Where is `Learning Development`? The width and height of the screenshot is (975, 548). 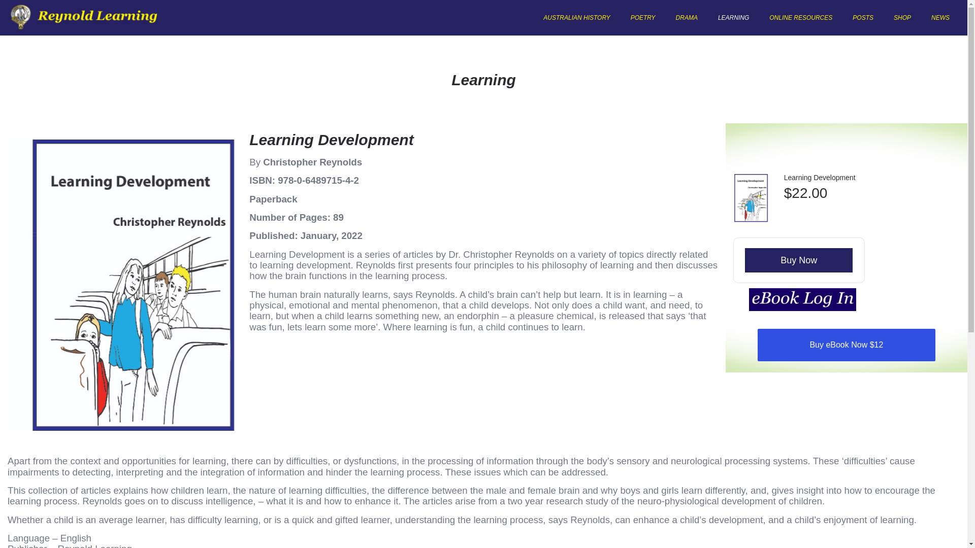 Learning Development is located at coordinates (820, 178).